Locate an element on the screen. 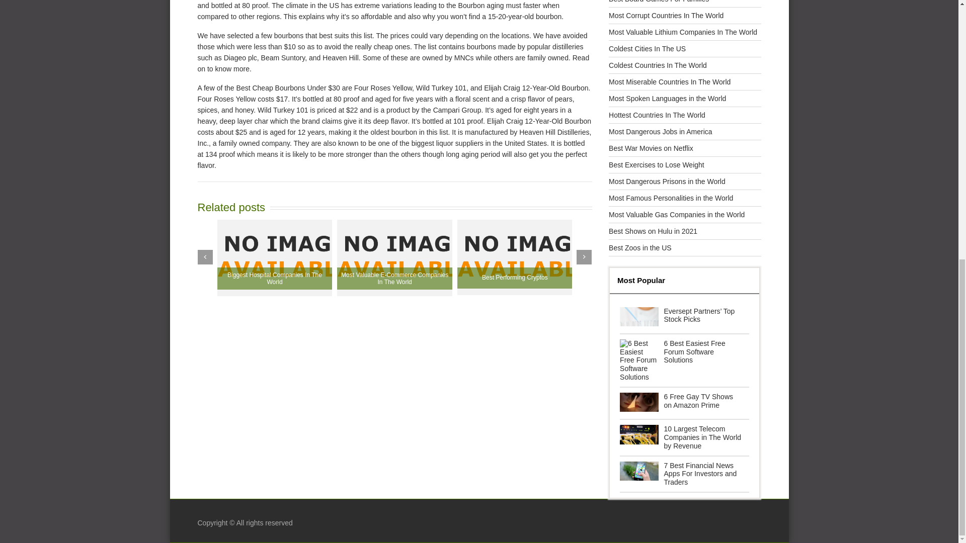 The image size is (966, 543). Biggest Hospital Companies In The World is located at coordinates (275, 258).